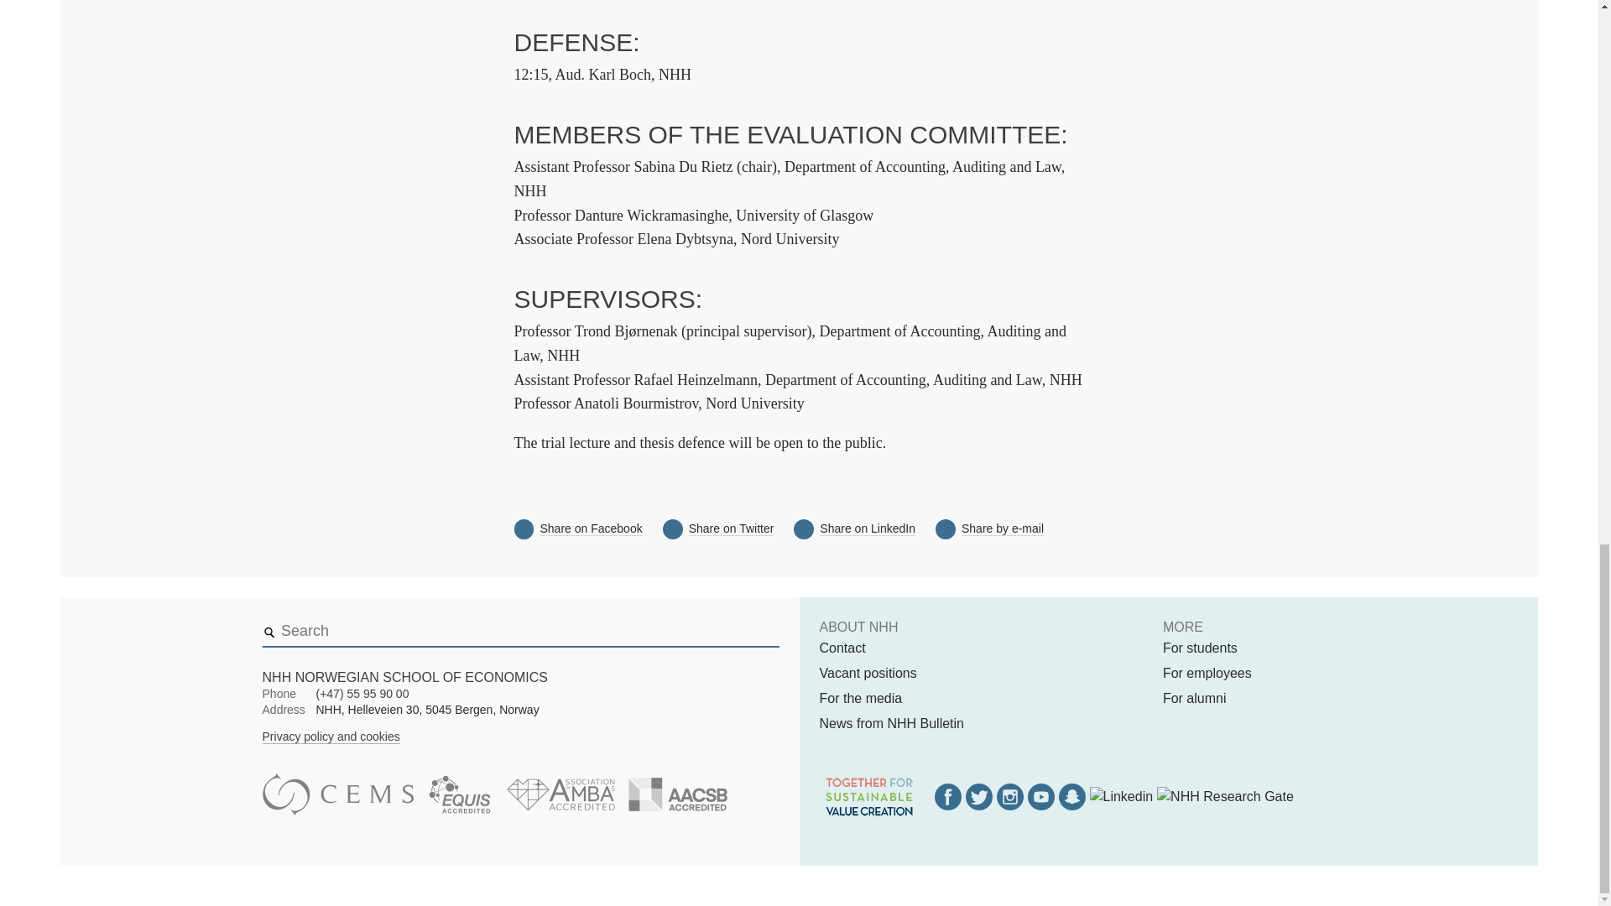  I want to click on Share on Twitter, so click(732, 528).